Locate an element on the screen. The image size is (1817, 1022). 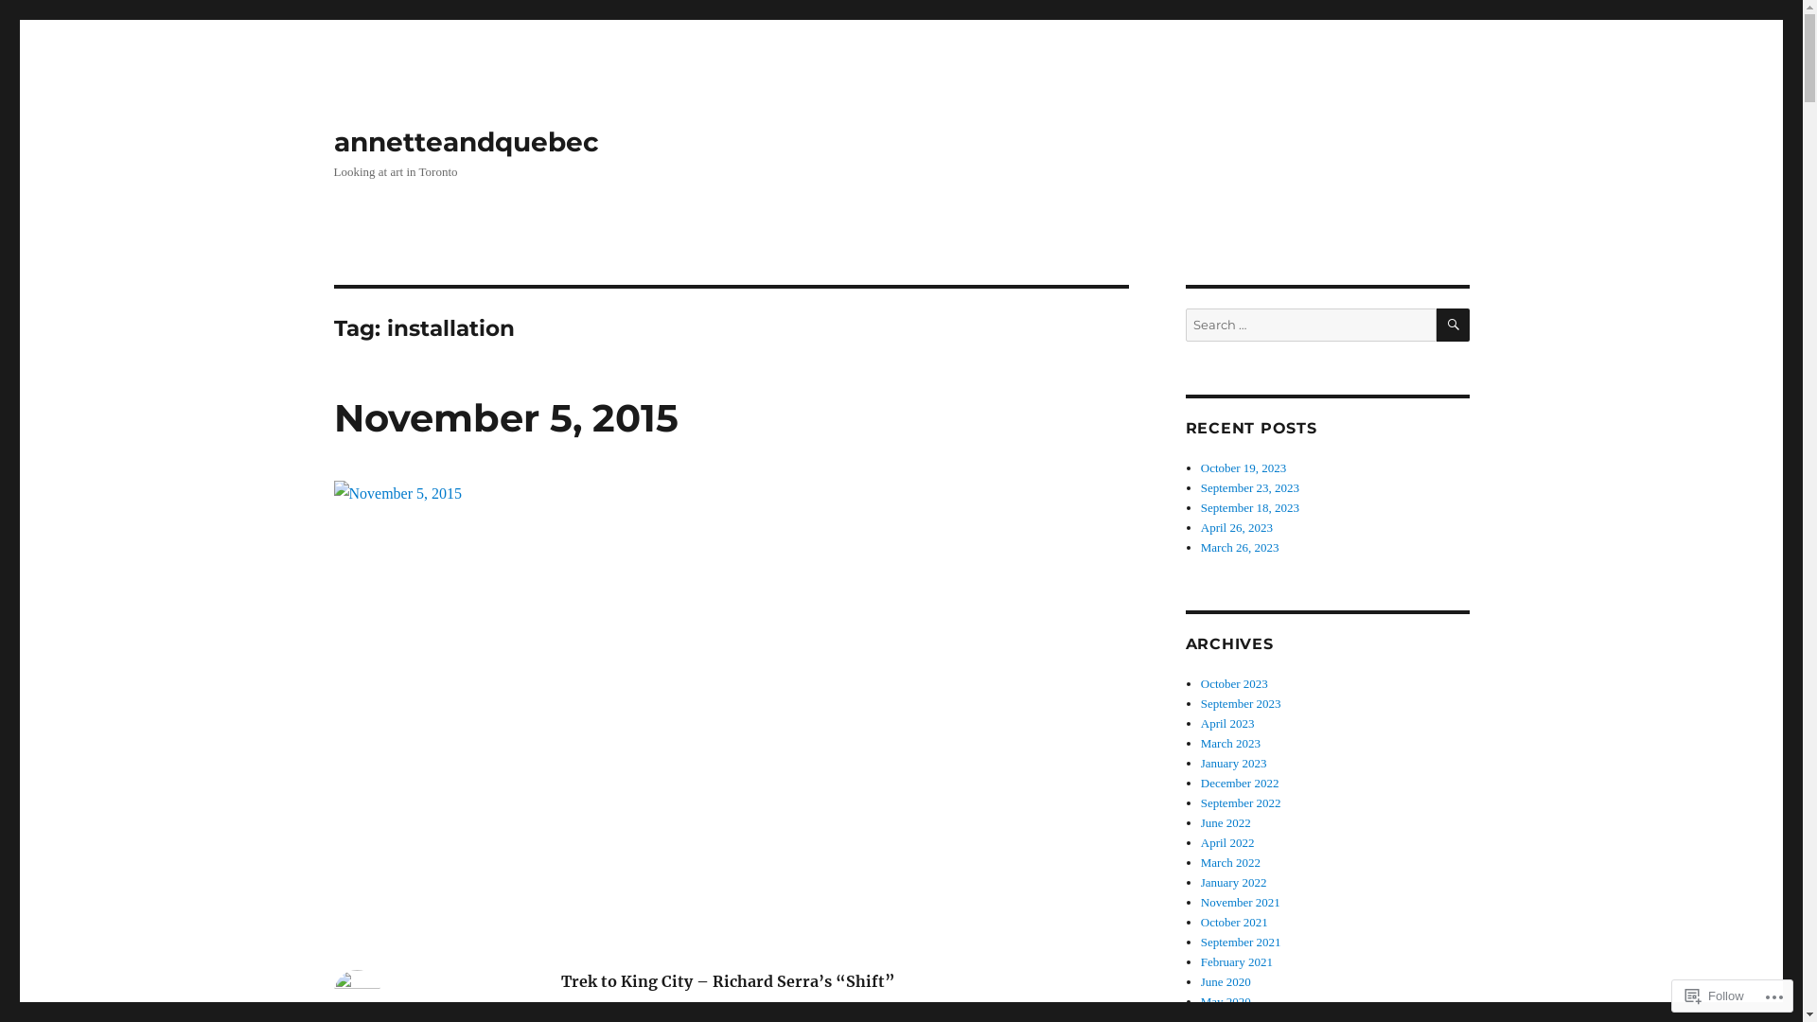
November 5, 2015 is located at coordinates (505, 418).